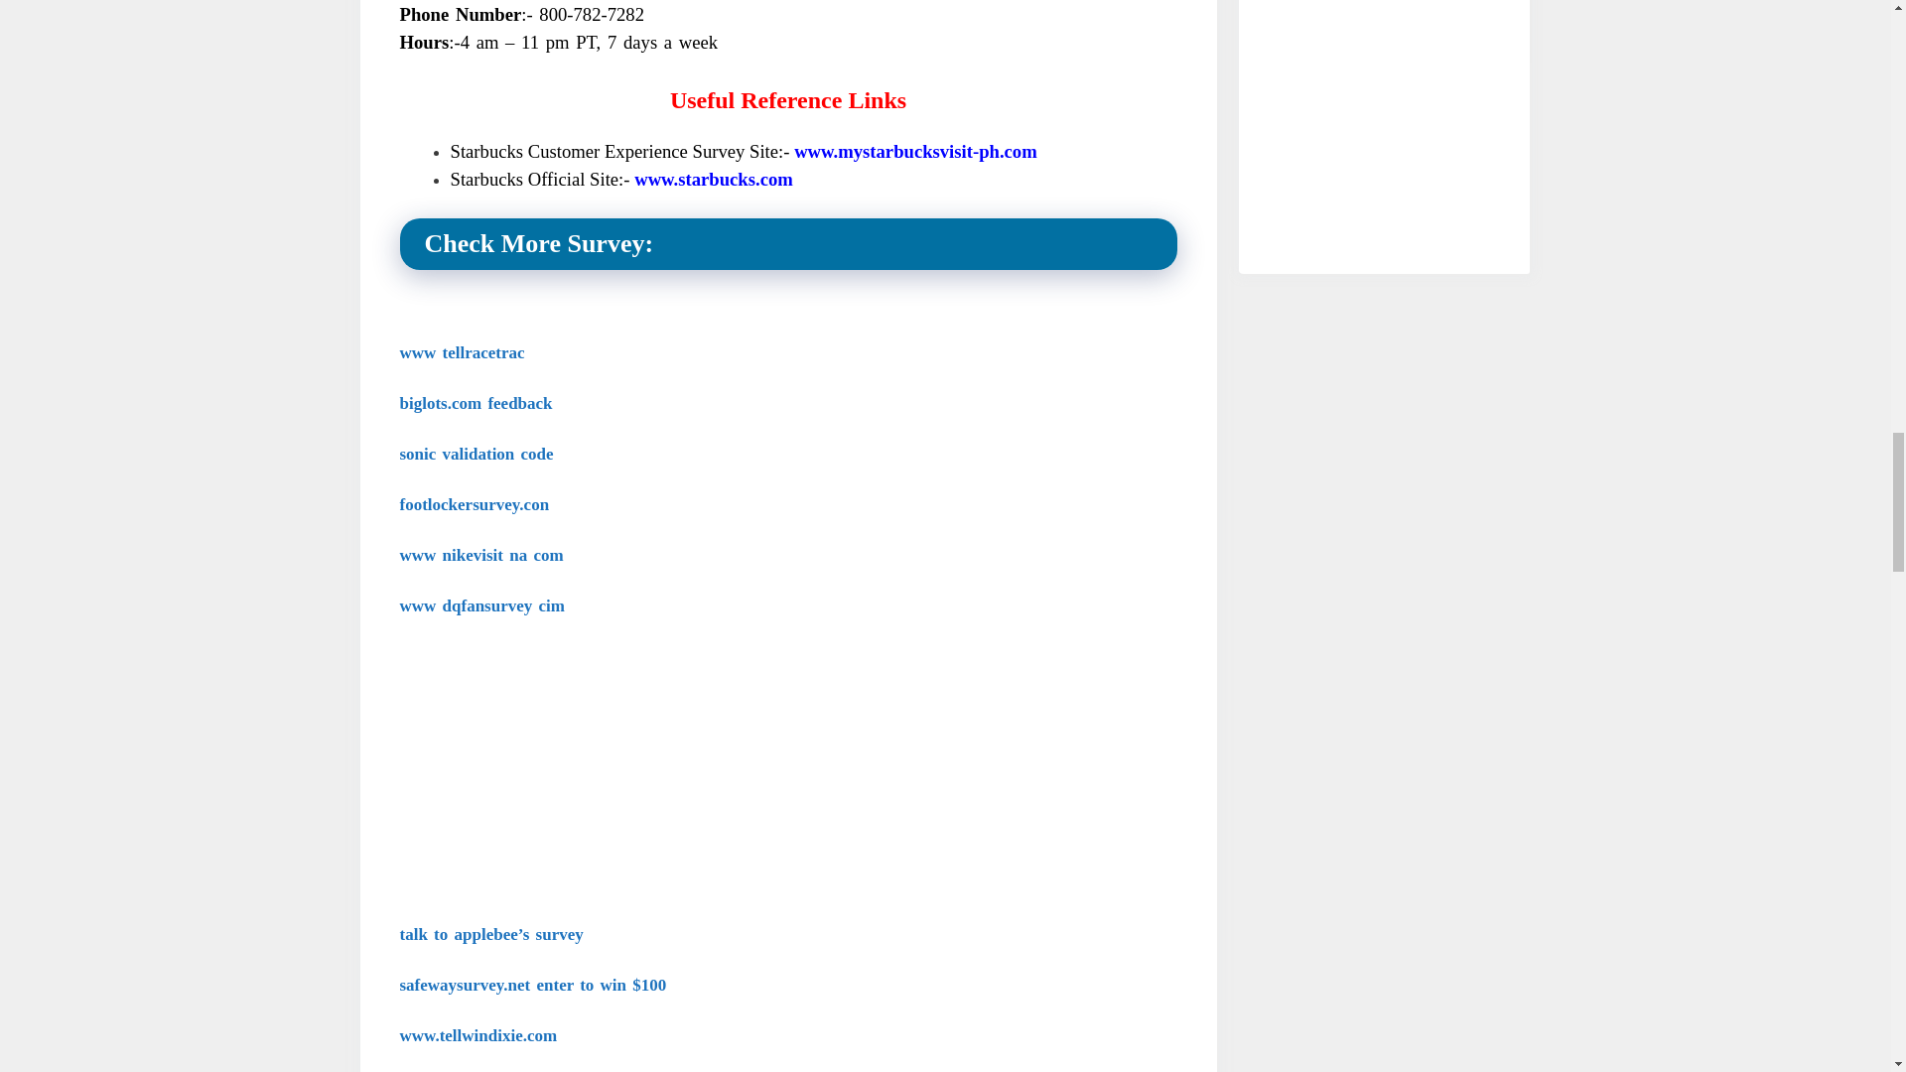 The image size is (1906, 1072). Describe the element at coordinates (480, 555) in the screenshot. I see `www nikevisit na com` at that location.